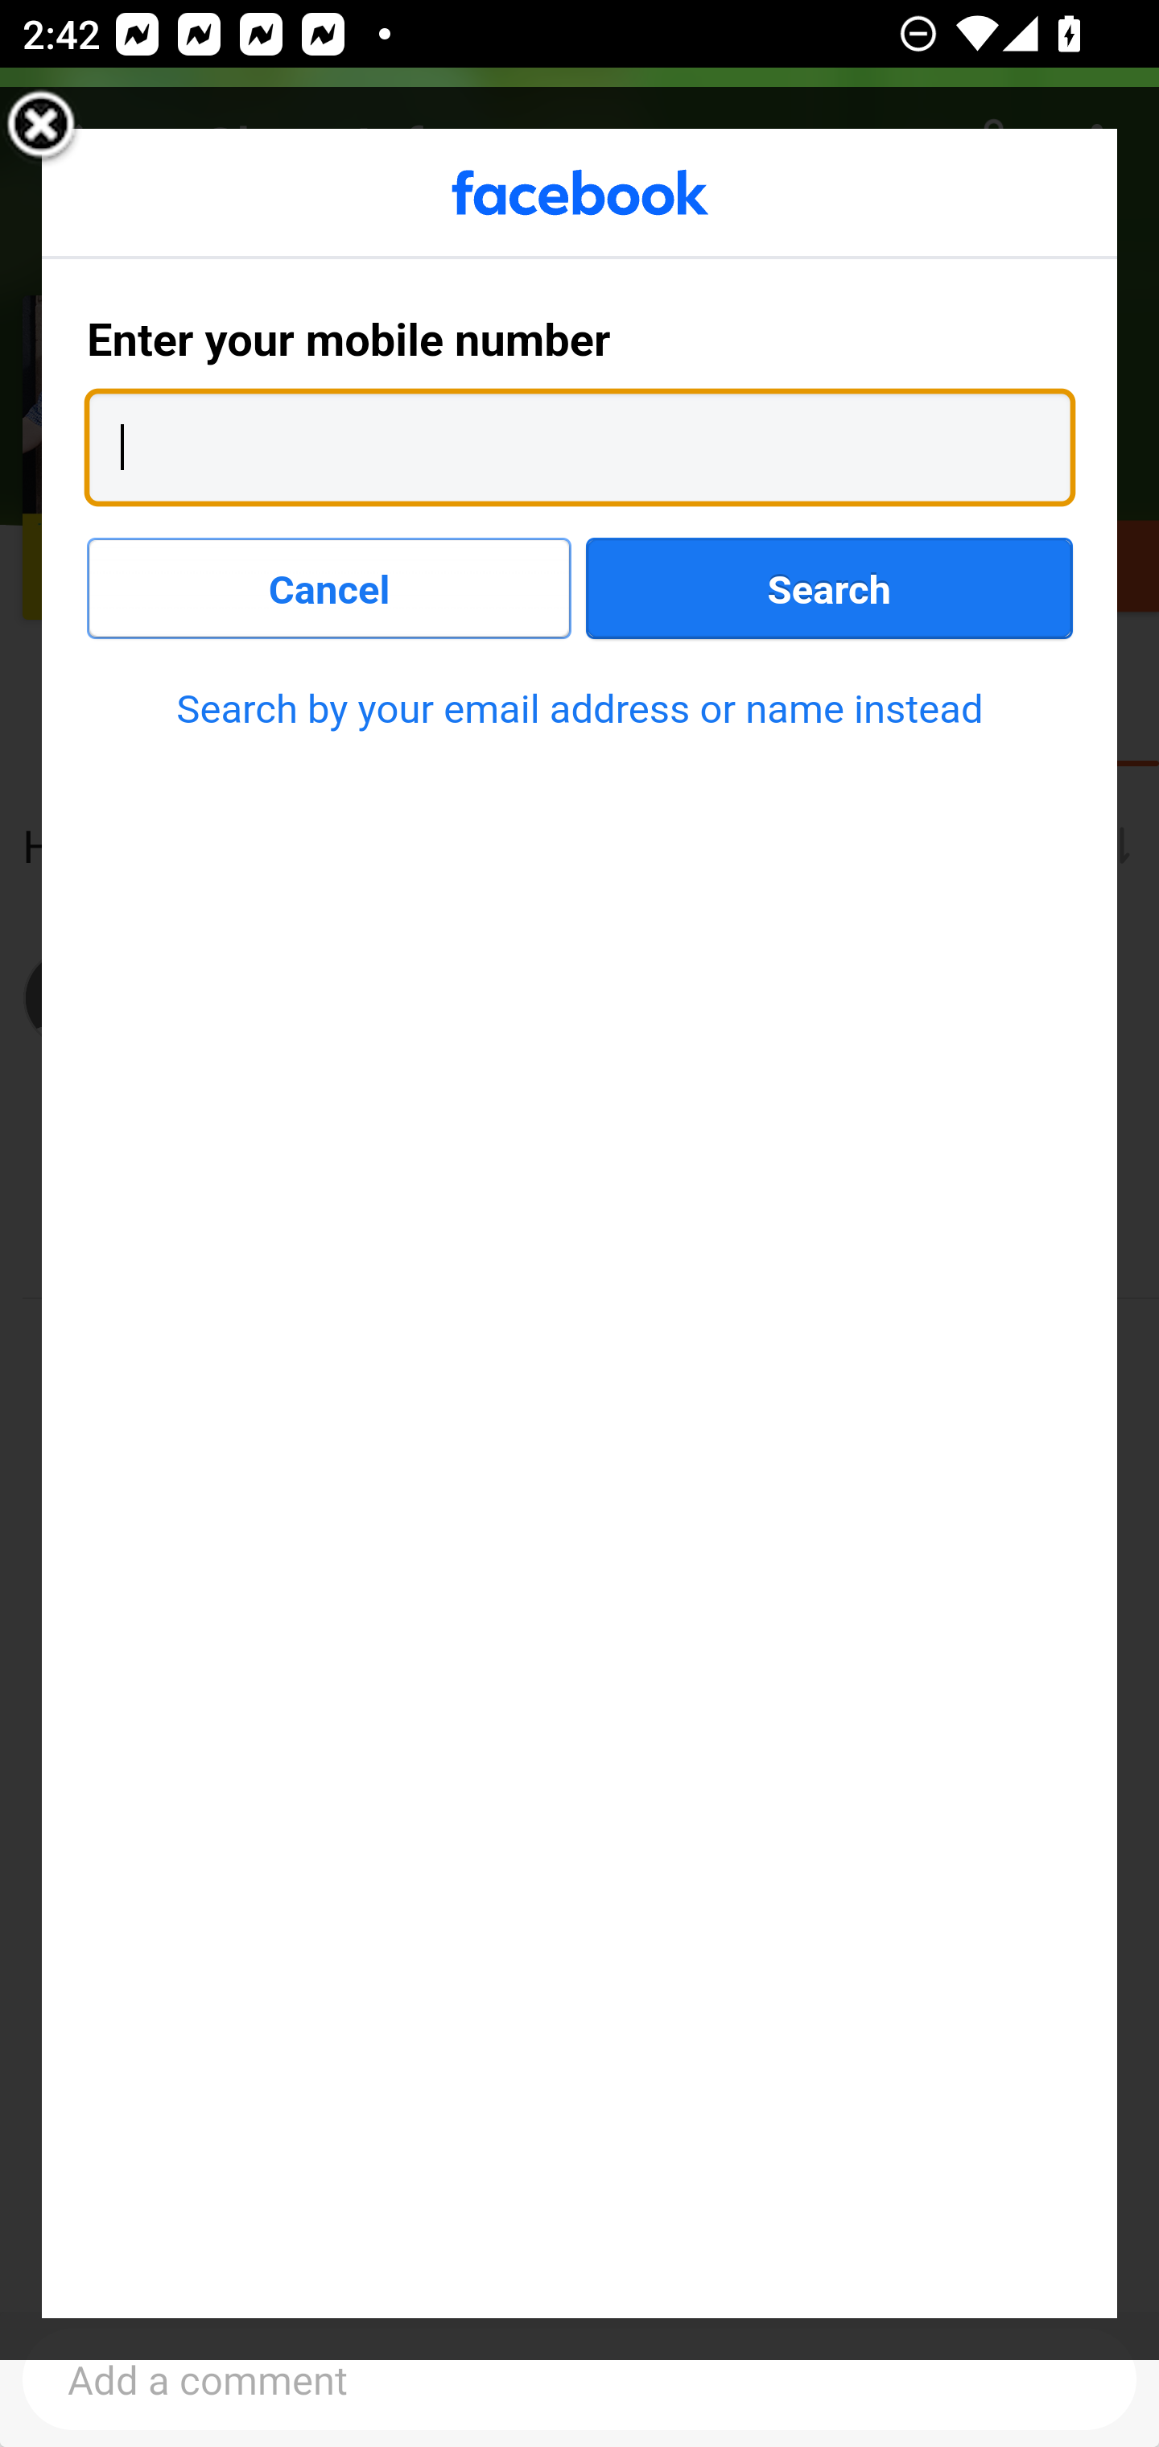 The width and height of the screenshot is (1159, 2447). What do you see at coordinates (829, 587) in the screenshot?
I see `Search` at bounding box center [829, 587].